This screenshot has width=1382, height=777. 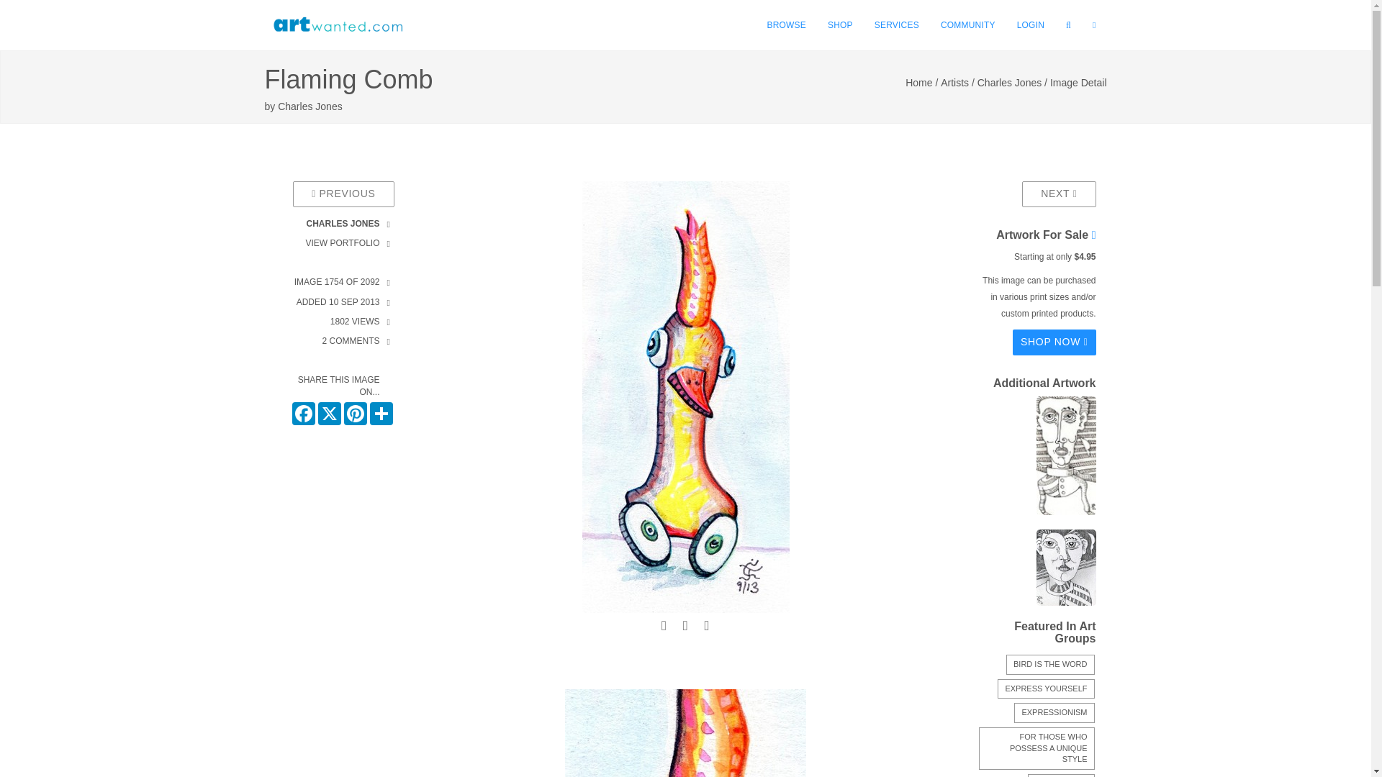 What do you see at coordinates (967, 25) in the screenshot?
I see `COMMUNITY` at bounding box center [967, 25].